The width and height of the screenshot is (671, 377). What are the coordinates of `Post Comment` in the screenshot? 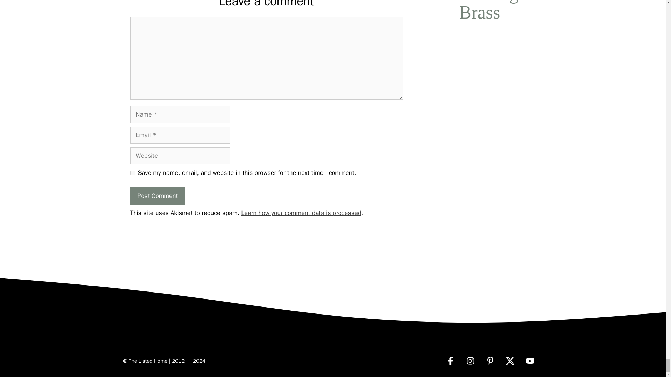 It's located at (157, 196).